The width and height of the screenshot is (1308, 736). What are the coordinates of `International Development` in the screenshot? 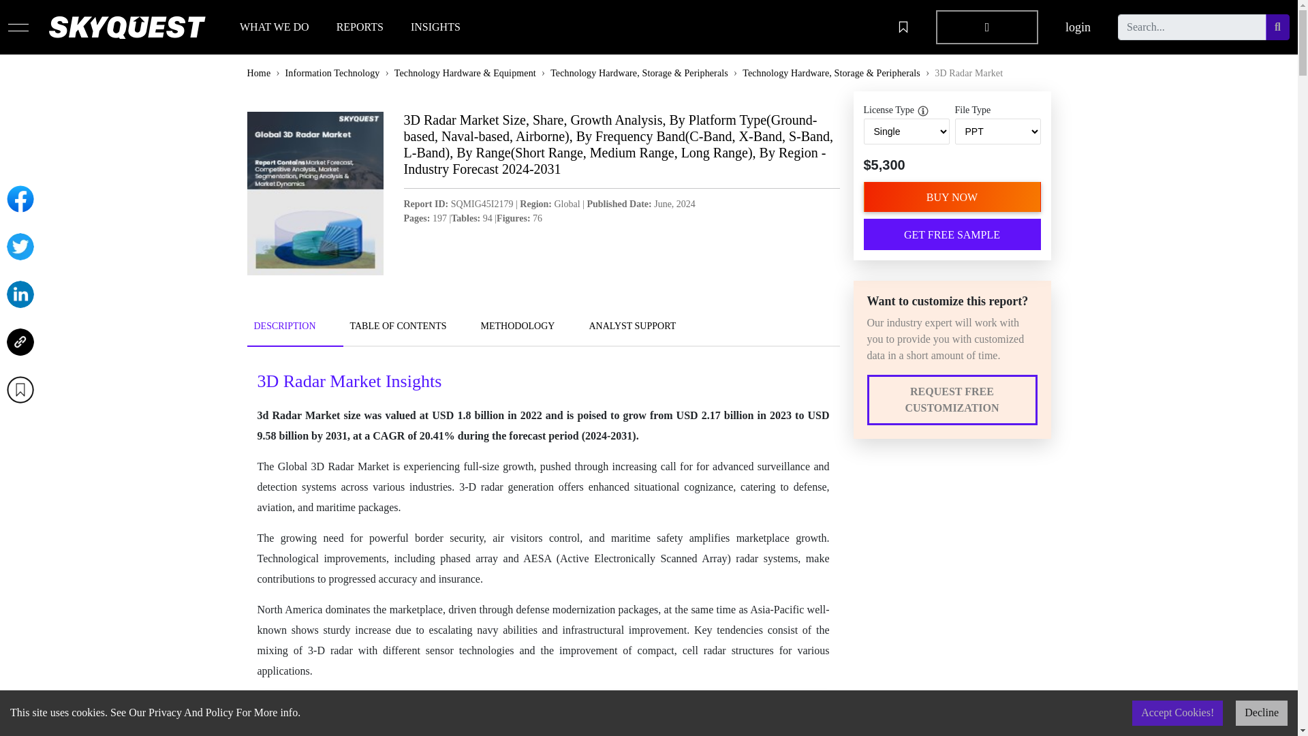 It's located at (519, 540).